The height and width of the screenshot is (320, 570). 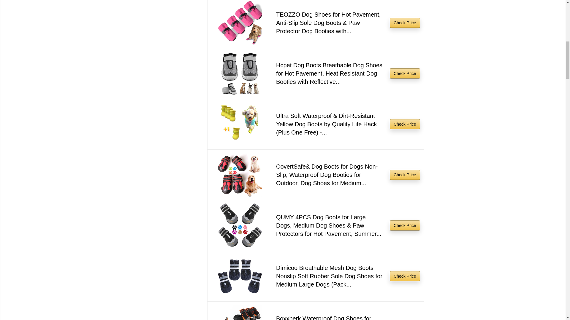 I want to click on Check Price, so click(x=405, y=23).